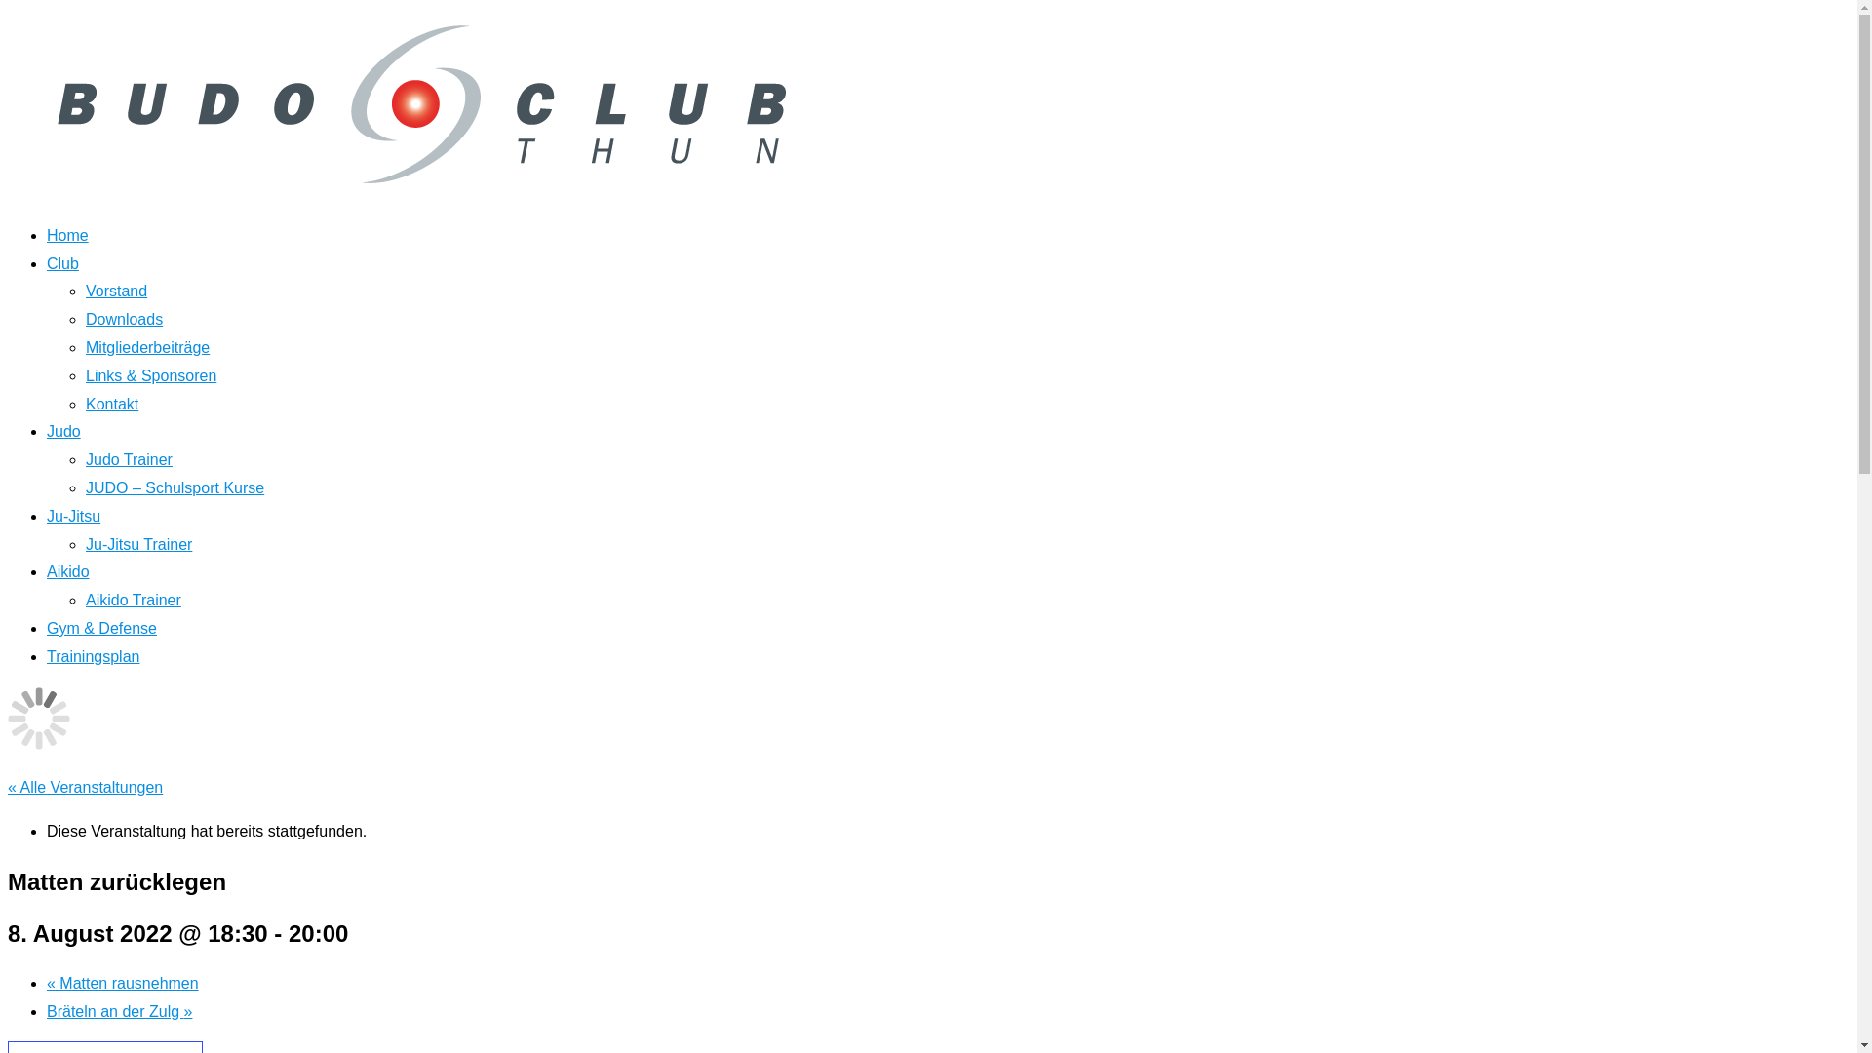 This screenshot has width=1872, height=1053. What do you see at coordinates (112, 404) in the screenshot?
I see `Kontakt` at bounding box center [112, 404].